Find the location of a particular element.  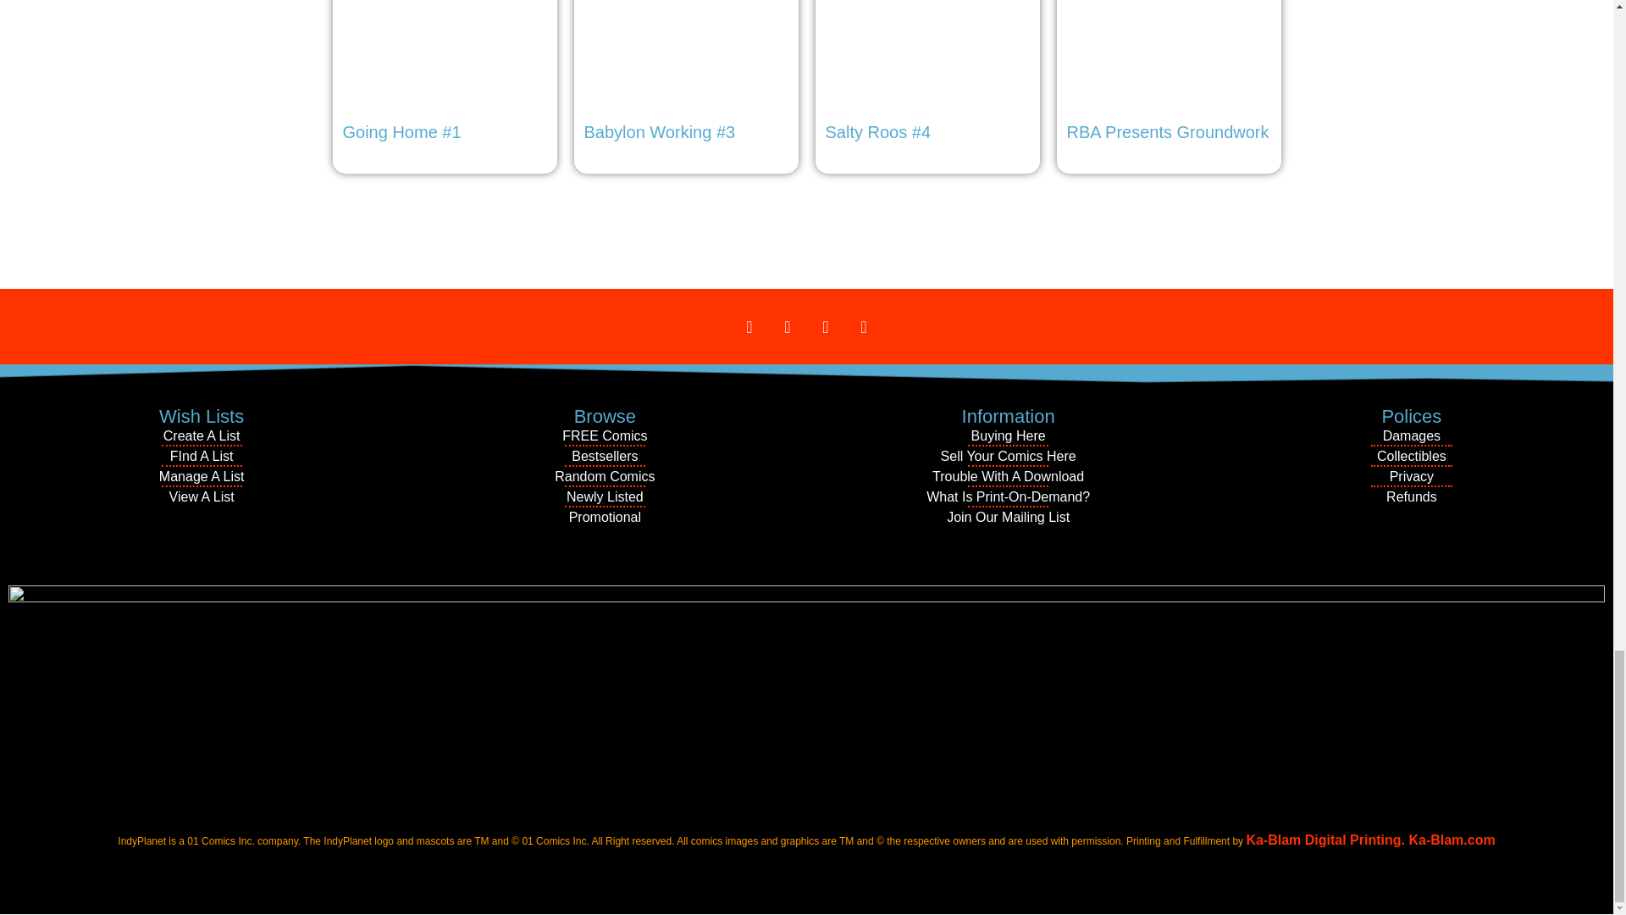

Newly Listed is located at coordinates (605, 496).